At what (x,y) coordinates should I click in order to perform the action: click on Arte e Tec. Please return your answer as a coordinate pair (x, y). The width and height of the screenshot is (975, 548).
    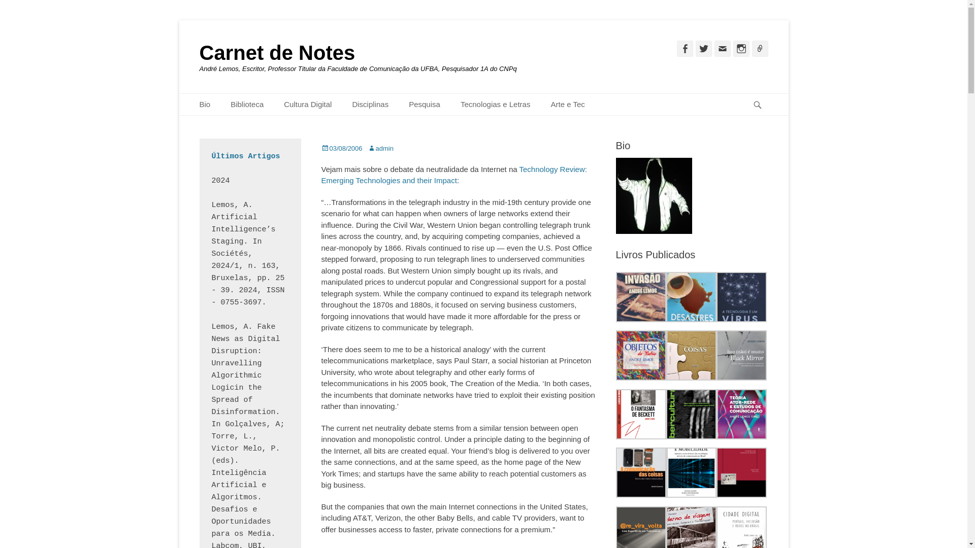
    Looking at the image, I should click on (567, 105).